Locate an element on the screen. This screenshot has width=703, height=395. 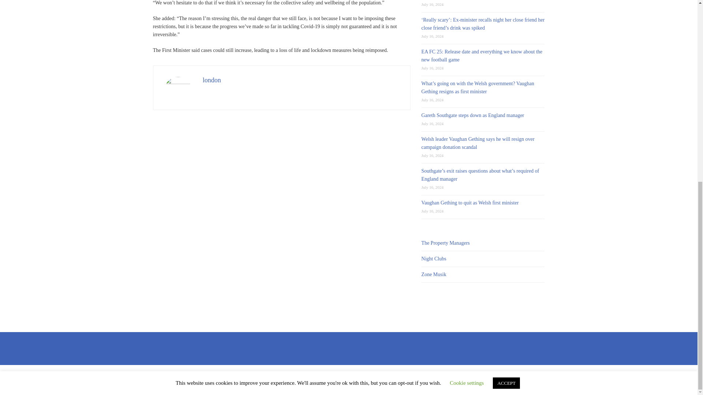
london is located at coordinates (212, 80).